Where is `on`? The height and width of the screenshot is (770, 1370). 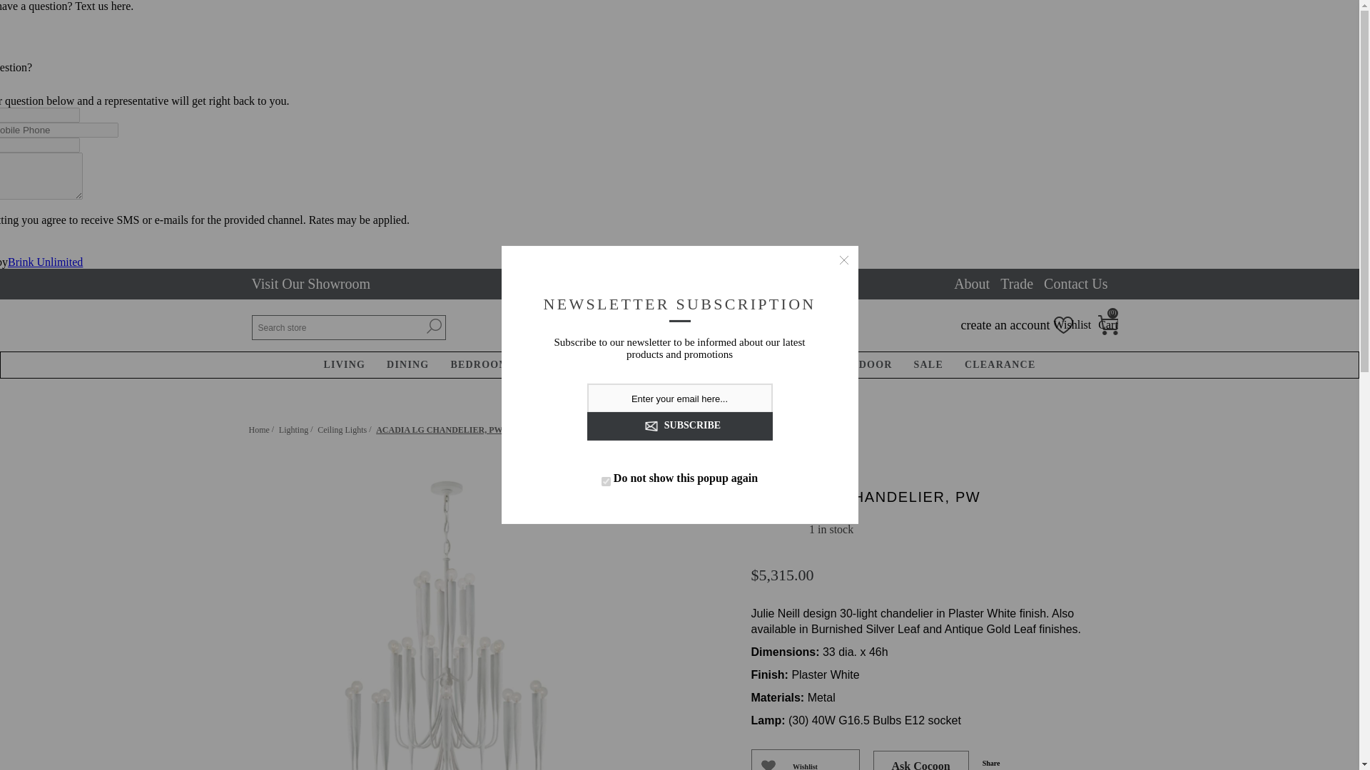 on is located at coordinates (606, 481).